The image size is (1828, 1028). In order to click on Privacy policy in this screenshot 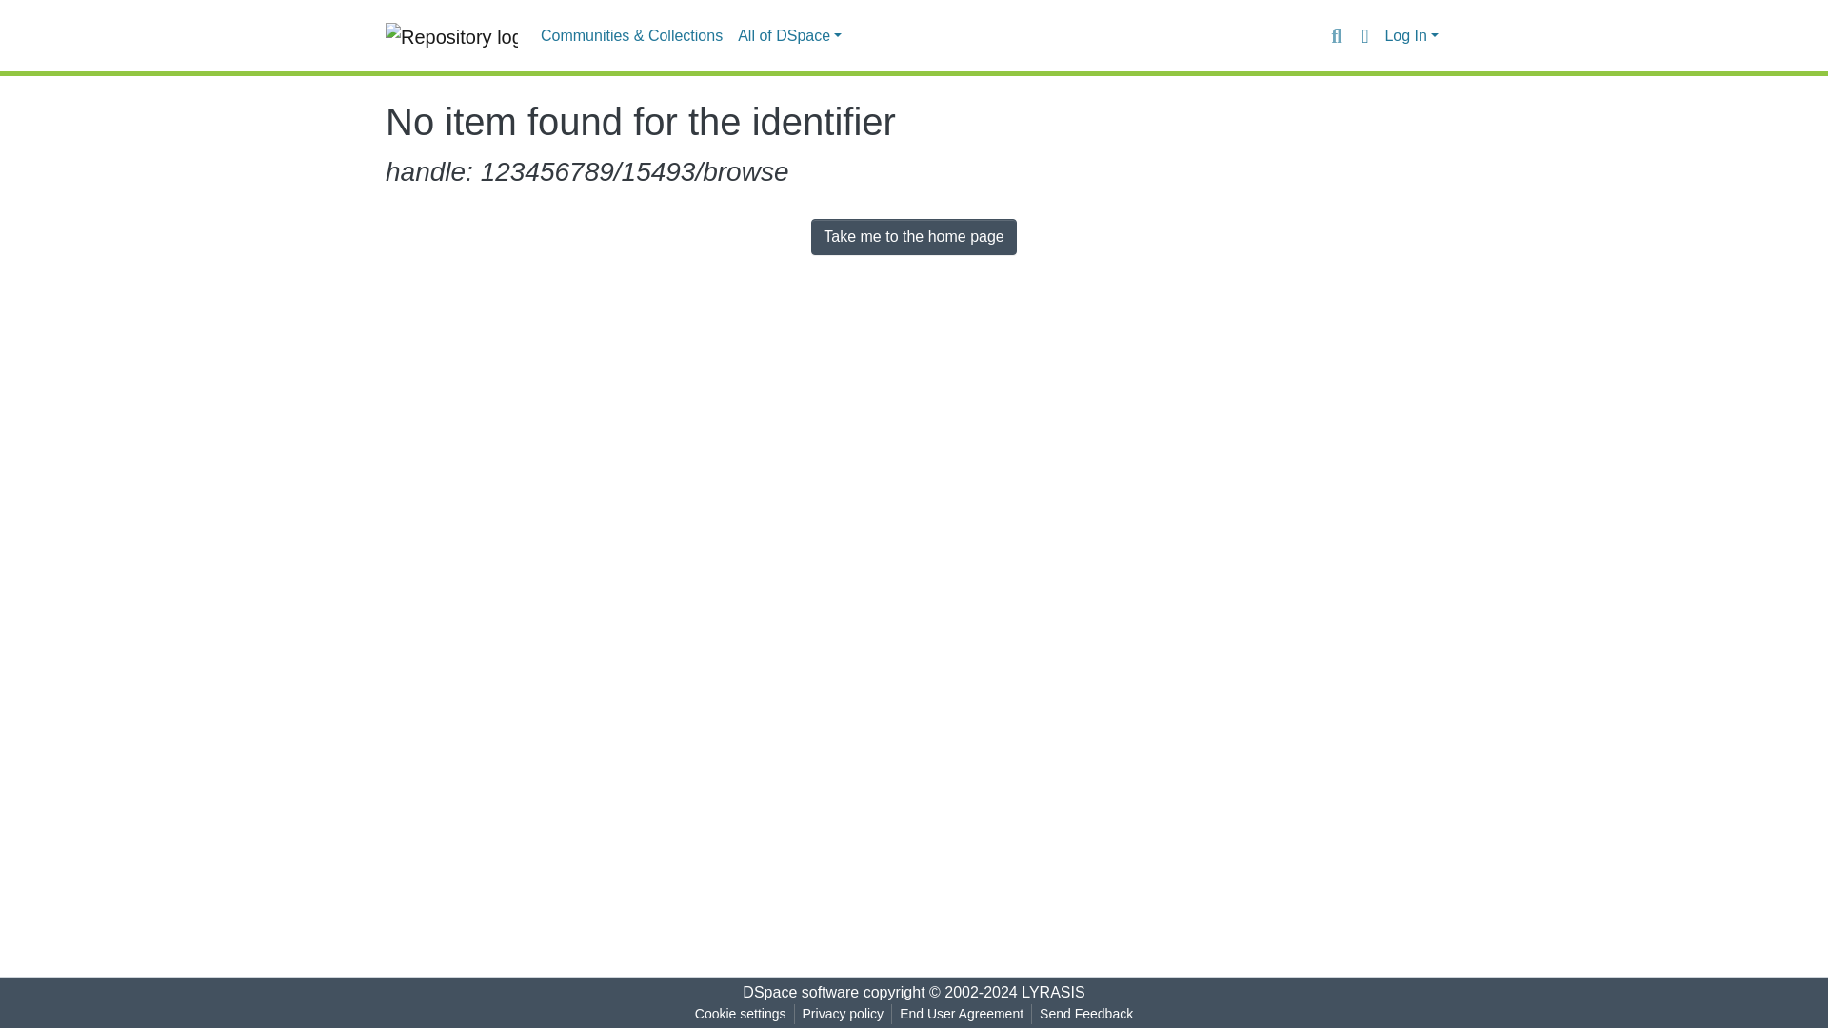, I will do `click(844, 1014)`.